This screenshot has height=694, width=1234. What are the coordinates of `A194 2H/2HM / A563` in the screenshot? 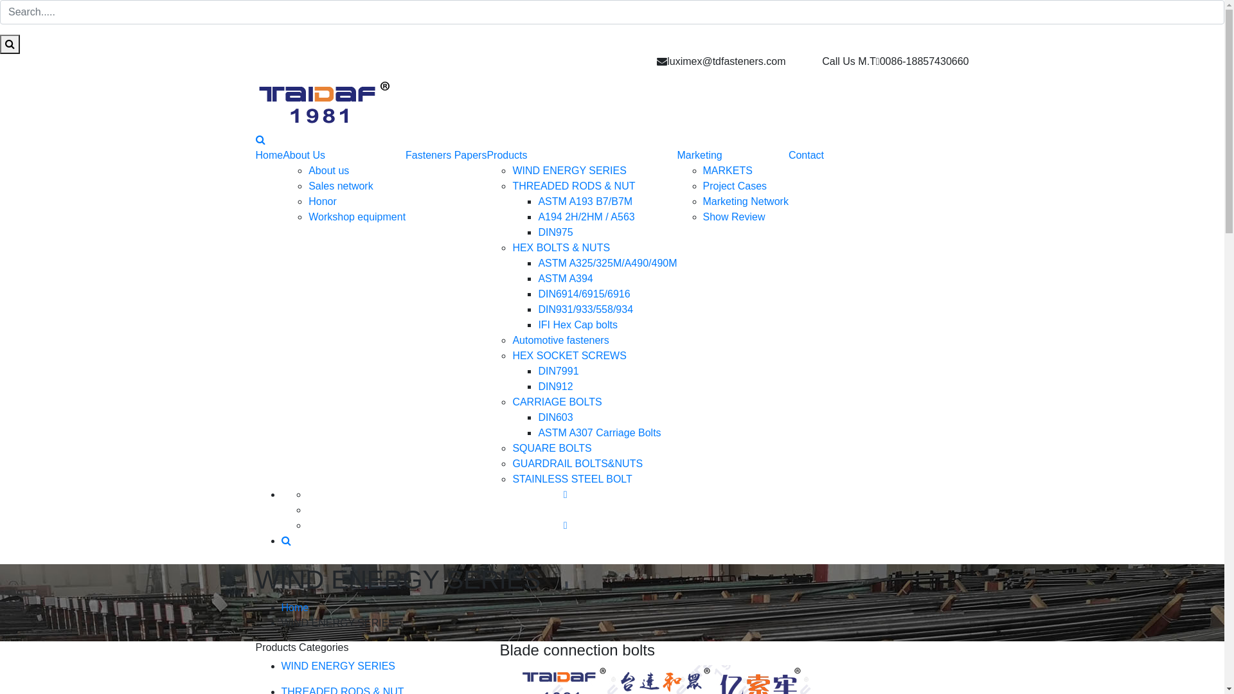 It's located at (586, 217).